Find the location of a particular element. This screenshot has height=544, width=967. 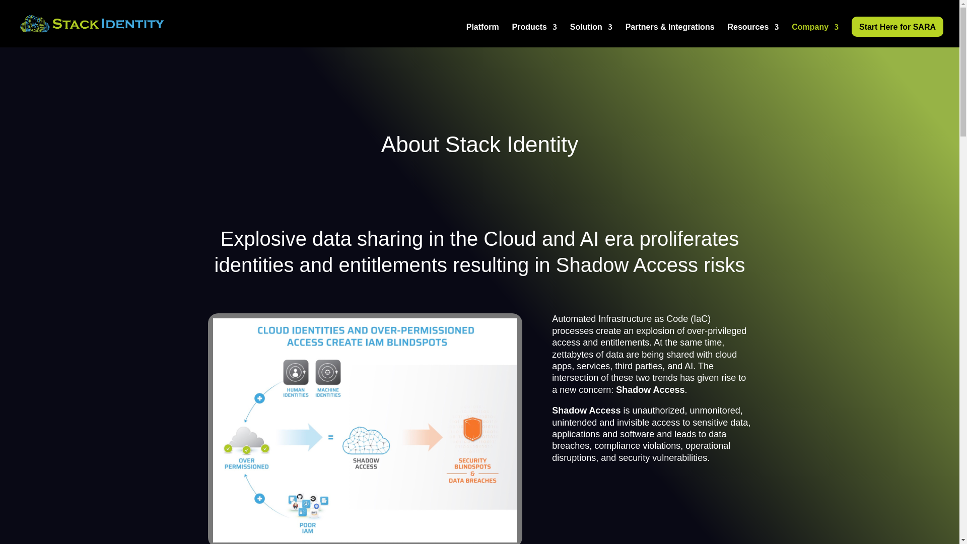

Products is located at coordinates (534, 35).